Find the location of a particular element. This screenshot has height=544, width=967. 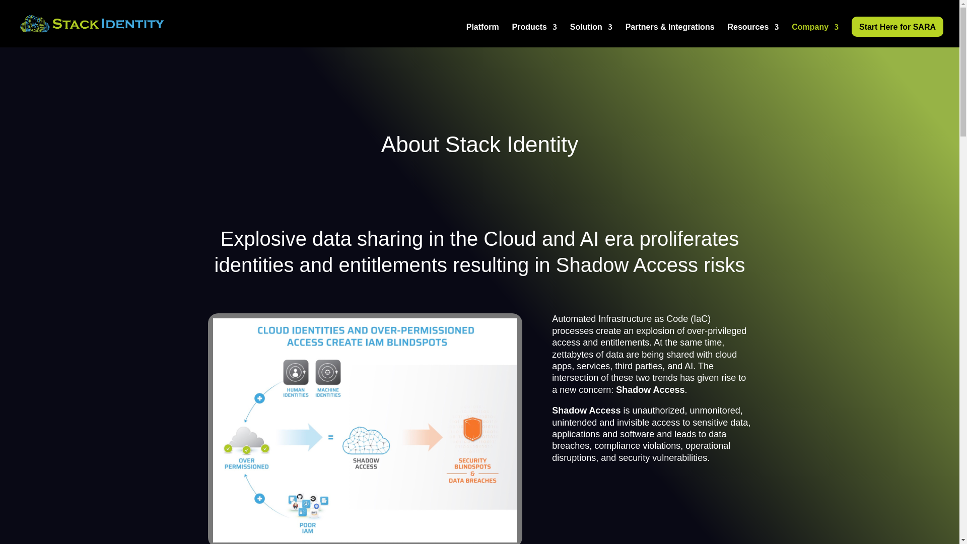

Products is located at coordinates (534, 35).